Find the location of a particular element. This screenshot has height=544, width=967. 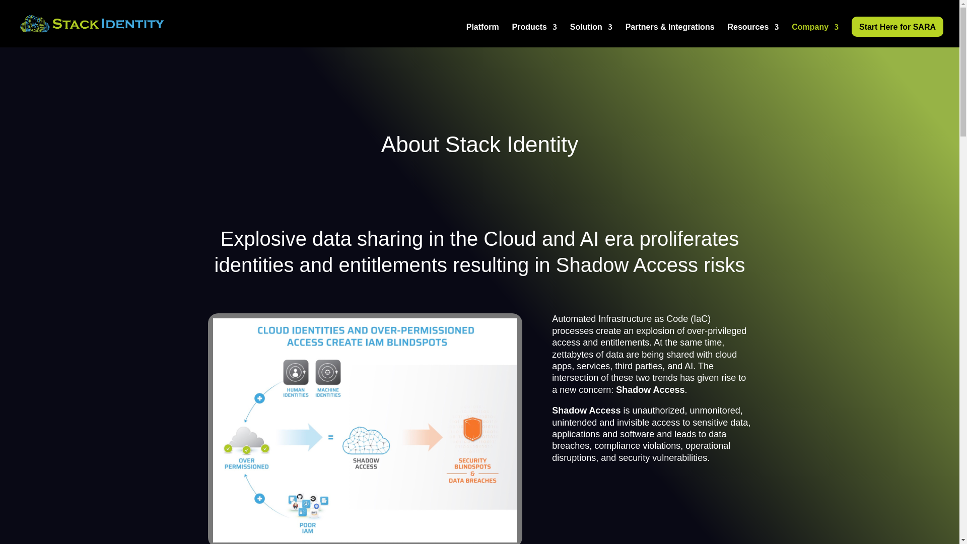

Products is located at coordinates (534, 35).